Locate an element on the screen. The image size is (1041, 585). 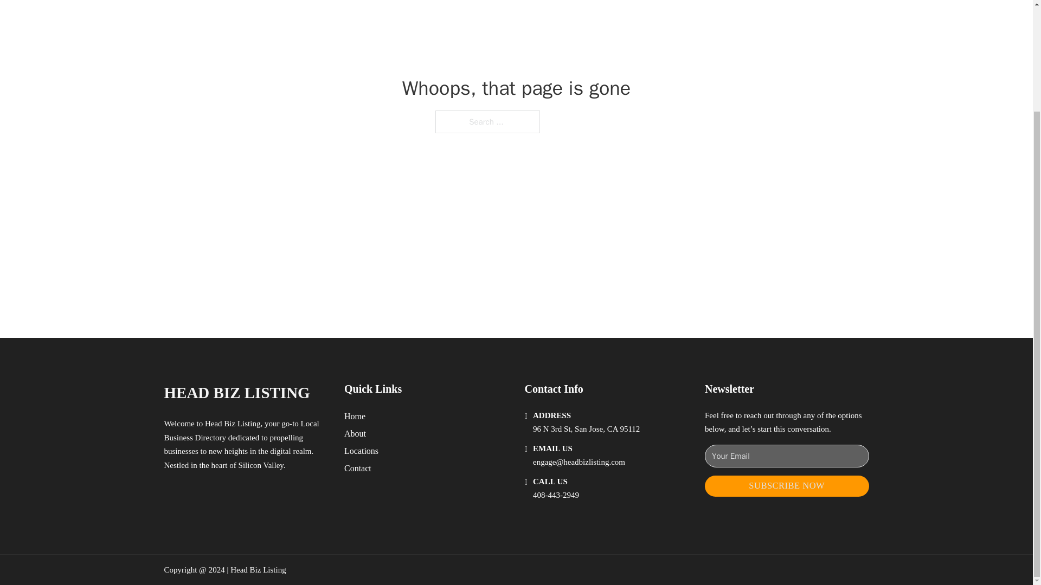
HEAD BIZ LISTING is located at coordinates (236, 392).